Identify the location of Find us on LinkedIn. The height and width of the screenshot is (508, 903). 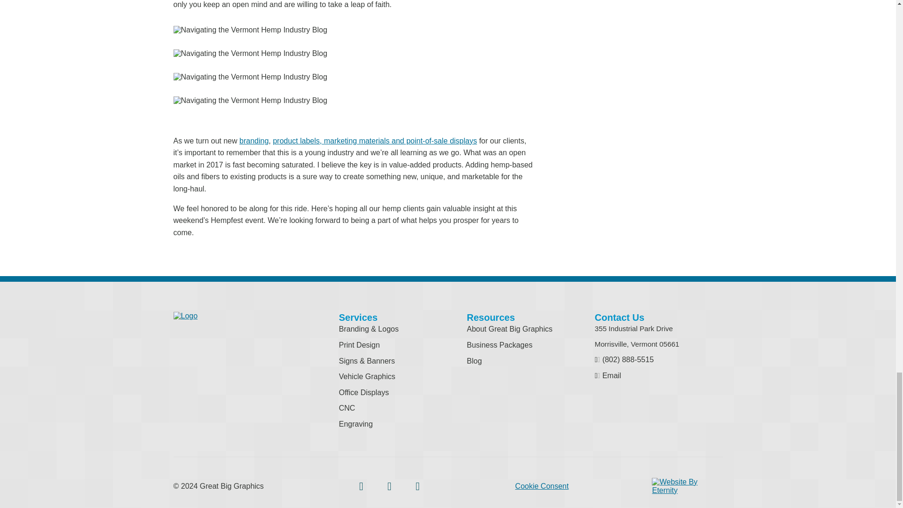
(418, 486).